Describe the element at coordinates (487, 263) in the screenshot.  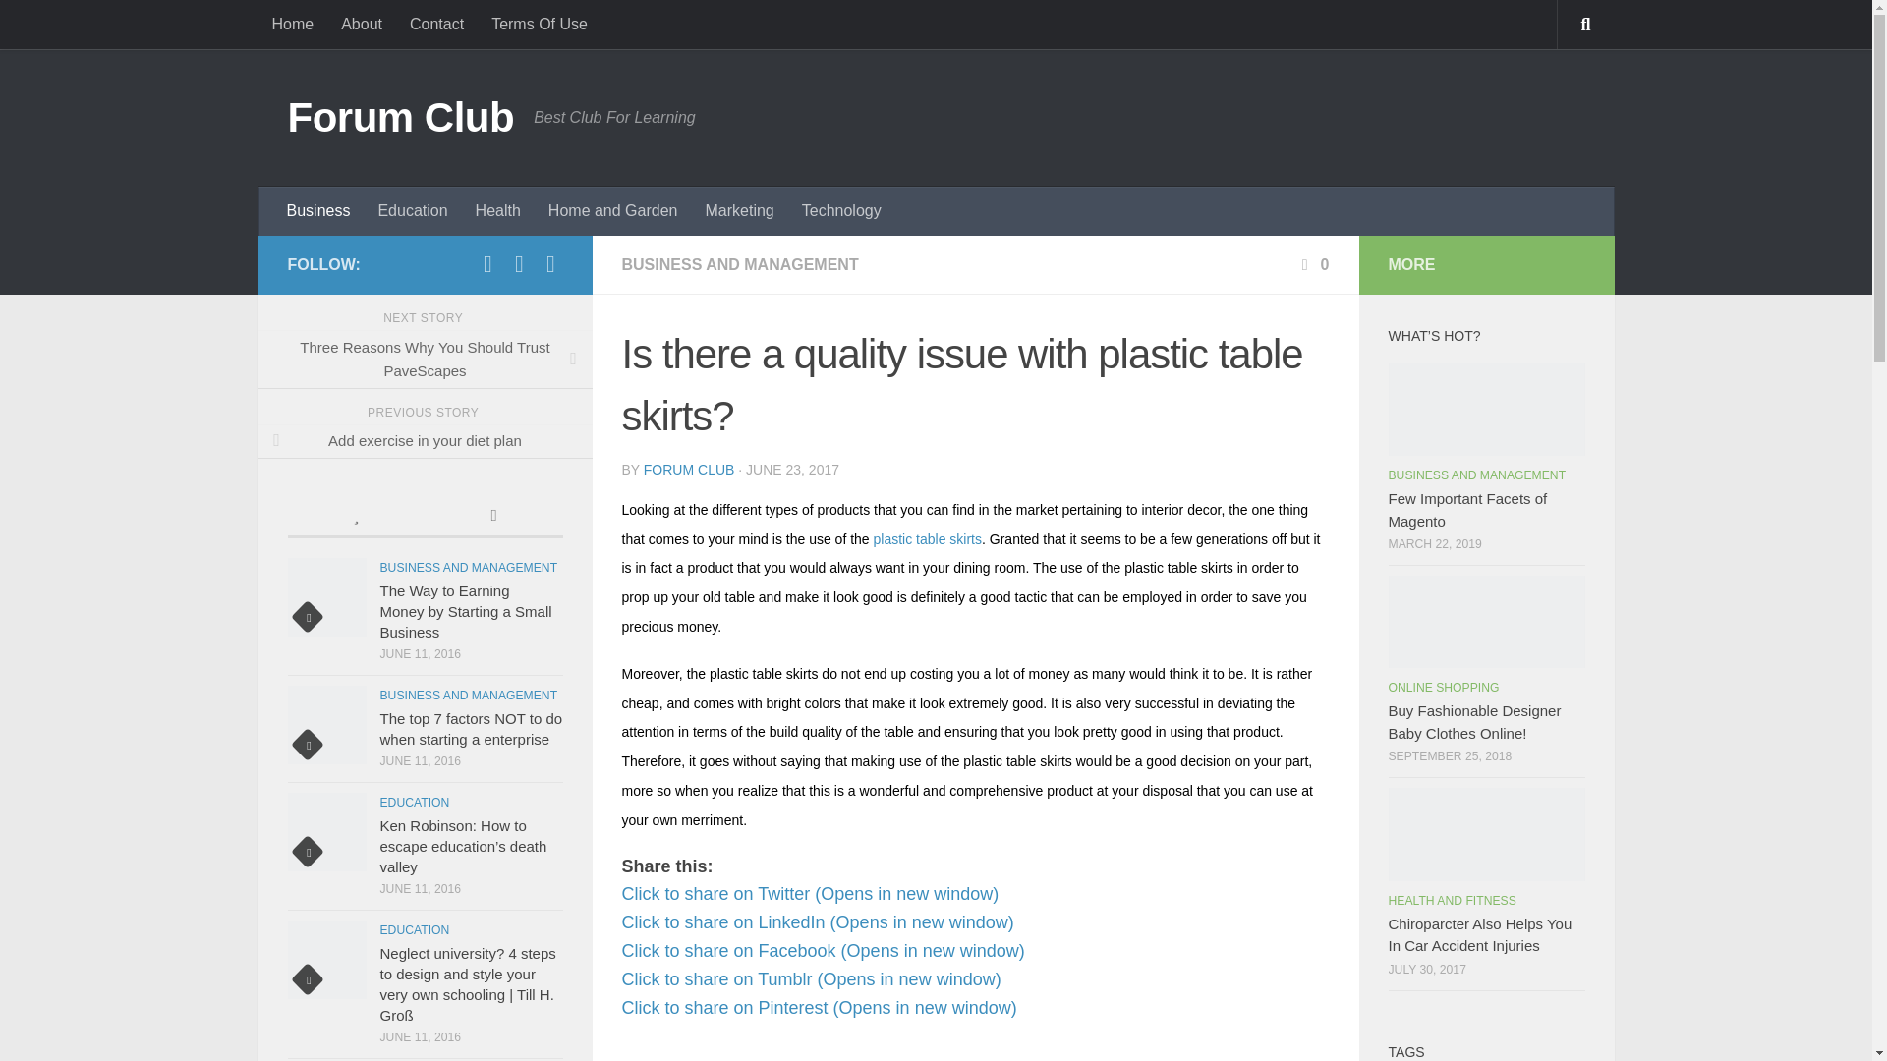
I see `Follow us on Twitter` at that location.